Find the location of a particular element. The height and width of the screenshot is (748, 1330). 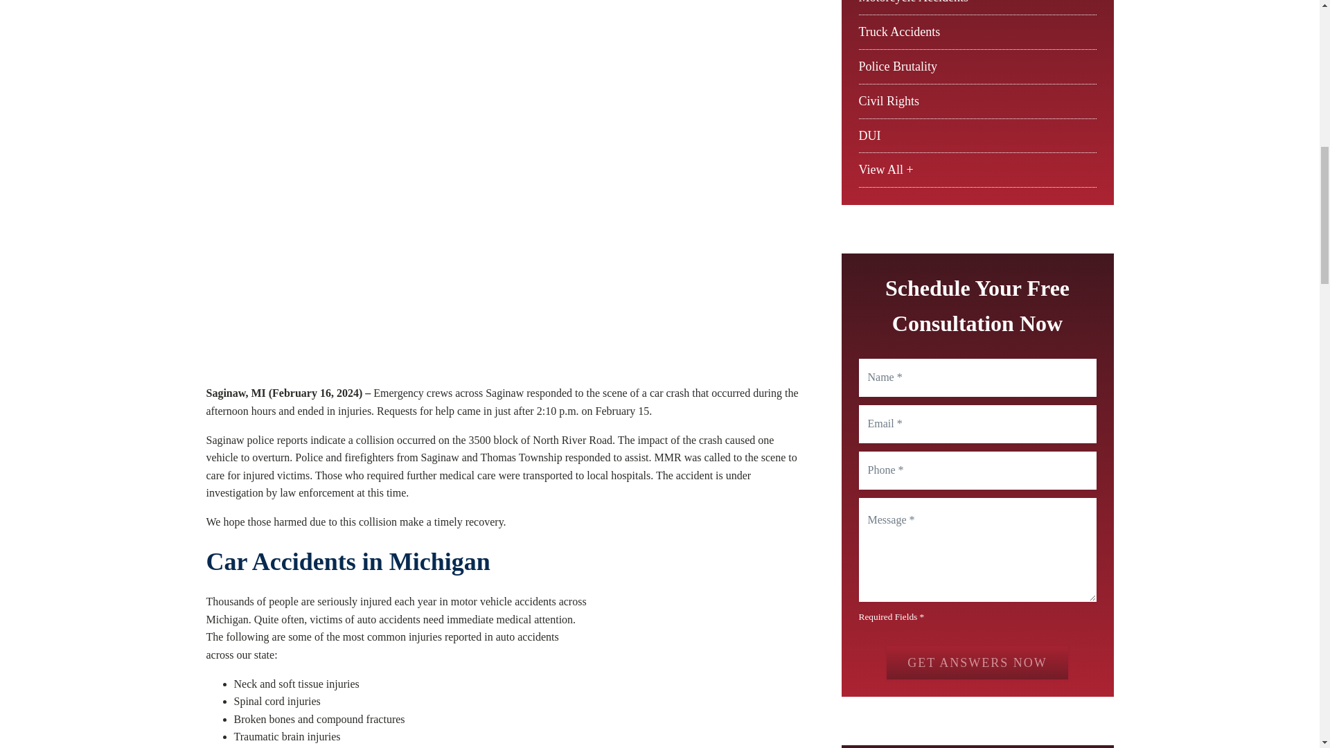

DUI is located at coordinates (870, 136).